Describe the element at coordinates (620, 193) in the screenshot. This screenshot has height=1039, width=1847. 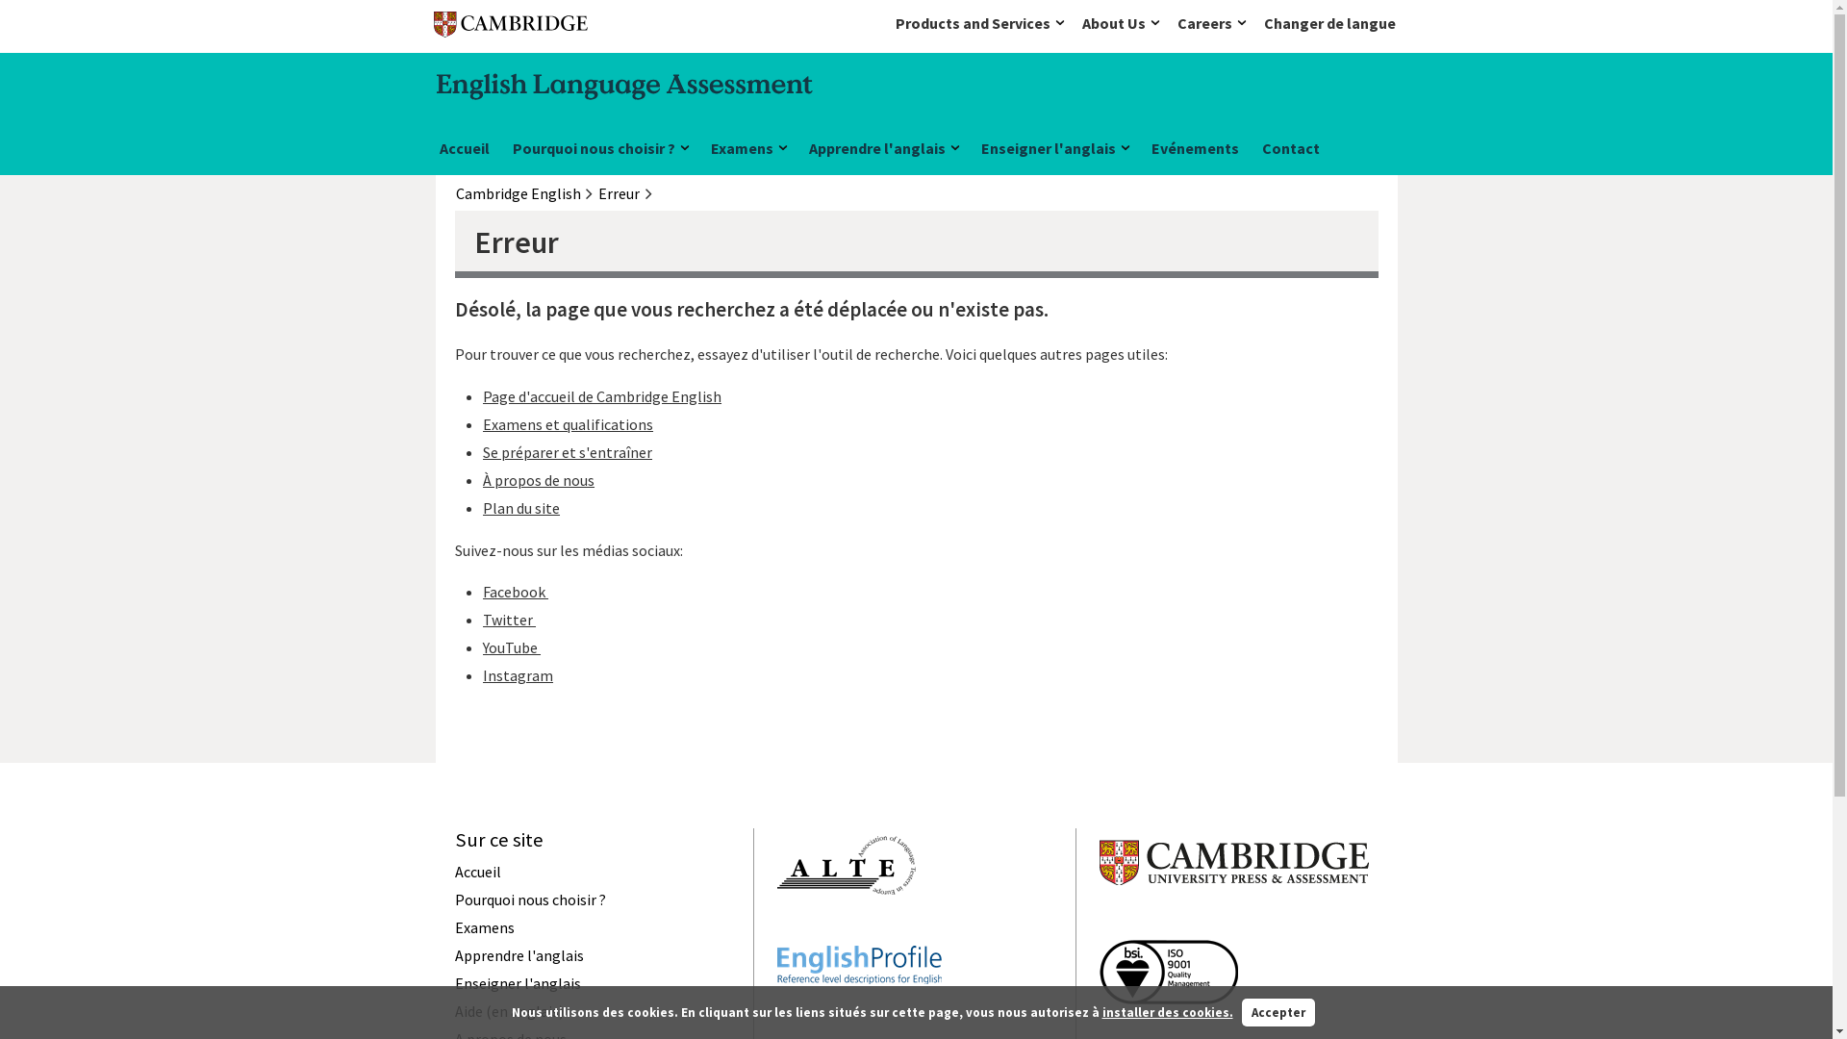
I see `Erreur` at that location.